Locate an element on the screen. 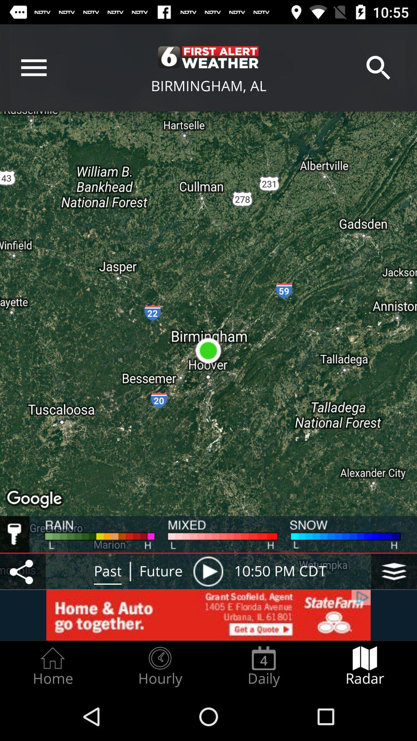 The height and width of the screenshot is (741, 417). choose home icon is located at coordinates (53, 666).